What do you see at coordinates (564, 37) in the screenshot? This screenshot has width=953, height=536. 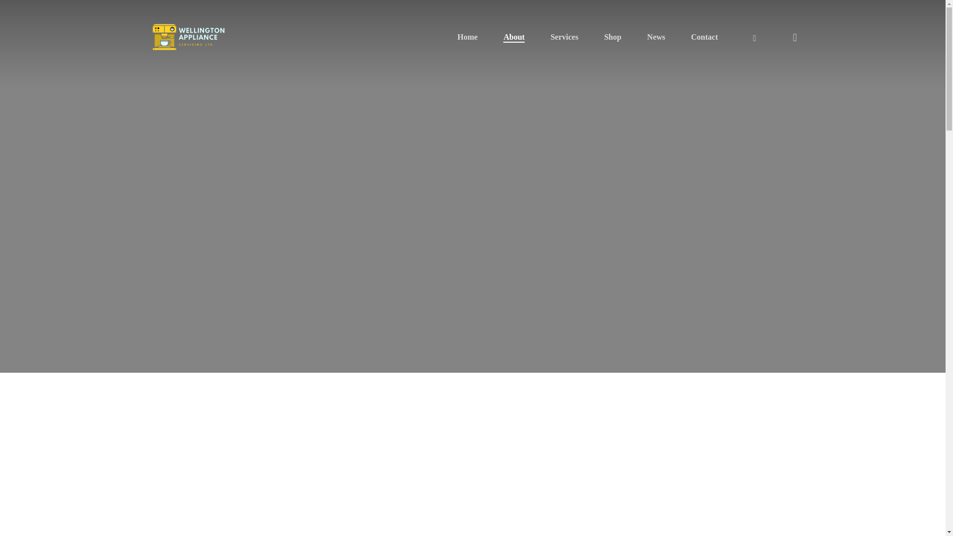 I see `Services` at bounding box center [564, 37].